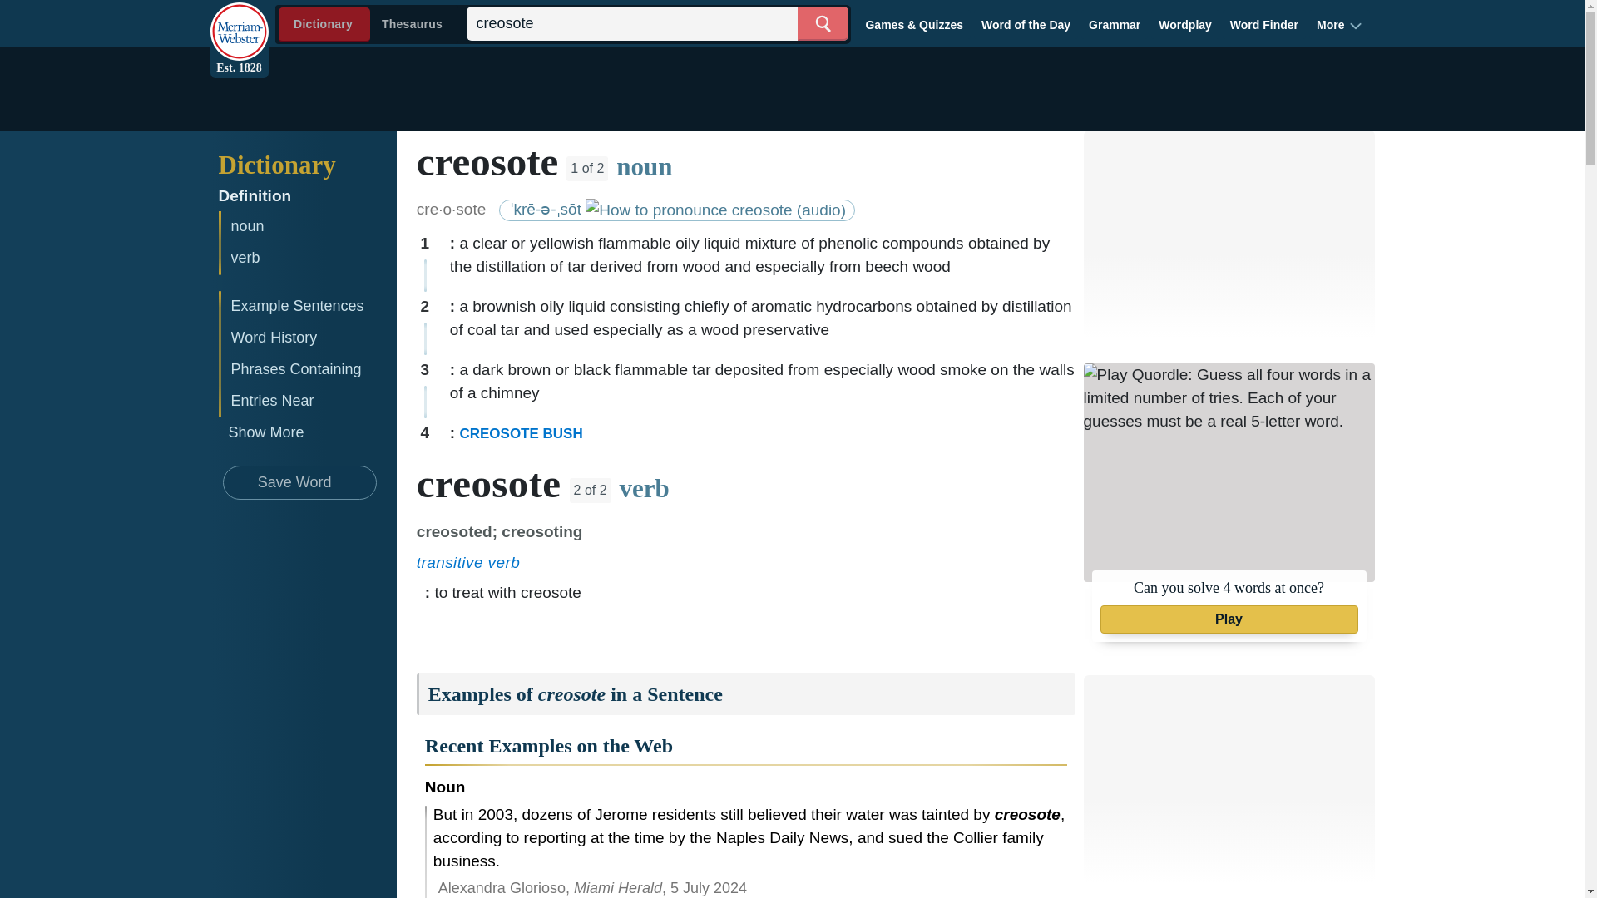 The image size is (1597, 898). I want to click on creosote, so click(657, 23).